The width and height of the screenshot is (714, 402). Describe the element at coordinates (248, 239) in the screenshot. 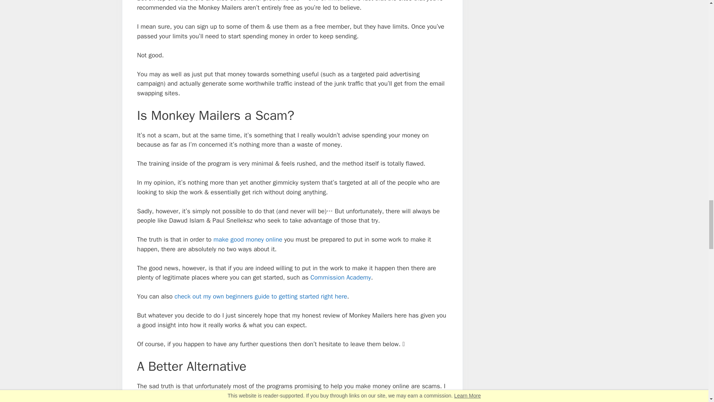

I see `make good money online` at that location.